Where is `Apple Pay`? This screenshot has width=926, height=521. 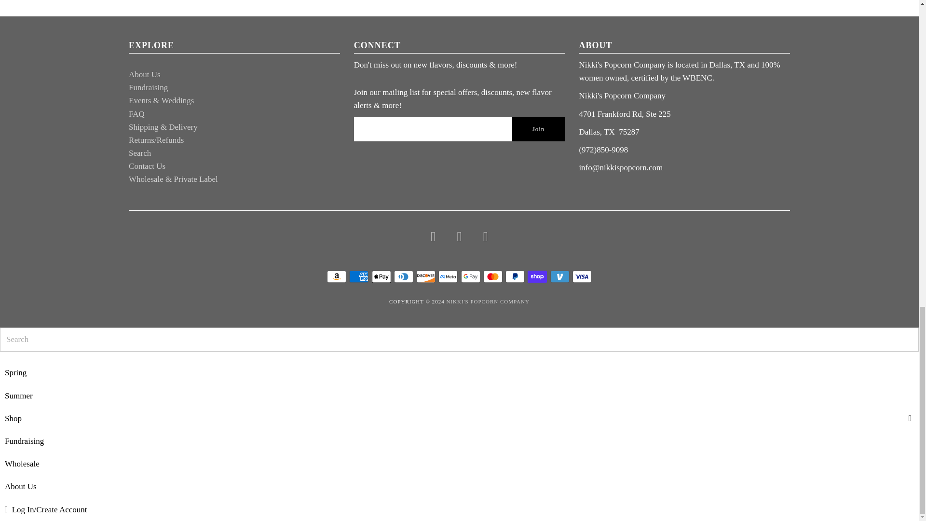
Apple Pay is located at coordinates (381, 276).